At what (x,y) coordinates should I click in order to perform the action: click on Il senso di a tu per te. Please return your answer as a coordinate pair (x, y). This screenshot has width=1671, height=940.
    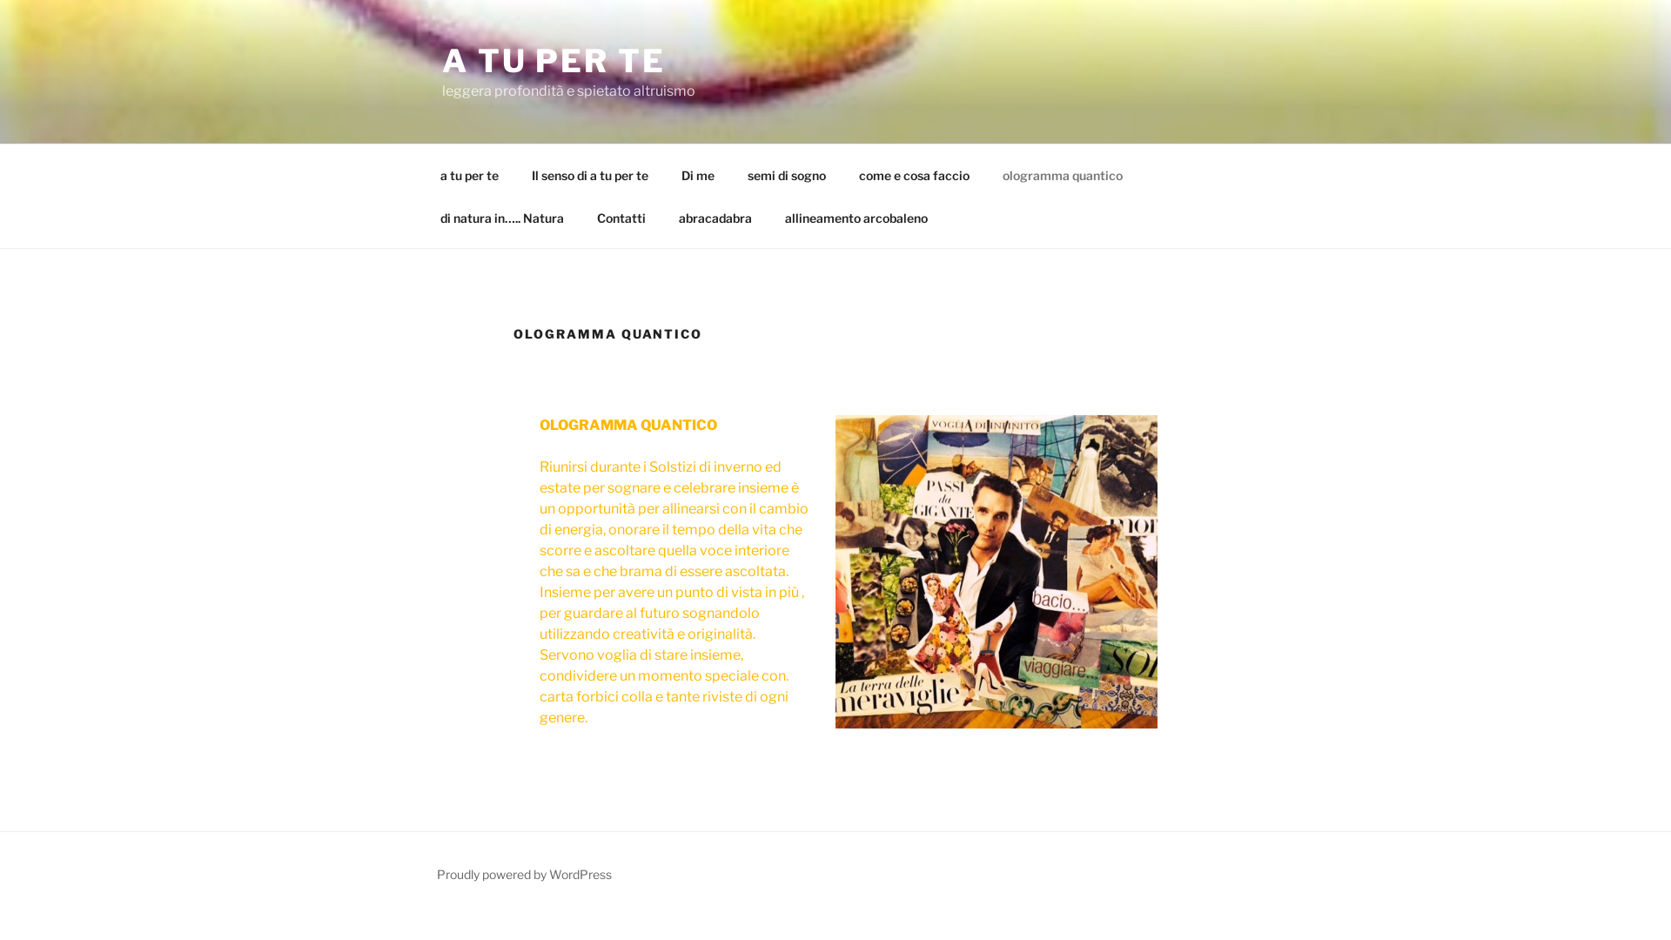
    Looking at the image, I should click on (590, 174).